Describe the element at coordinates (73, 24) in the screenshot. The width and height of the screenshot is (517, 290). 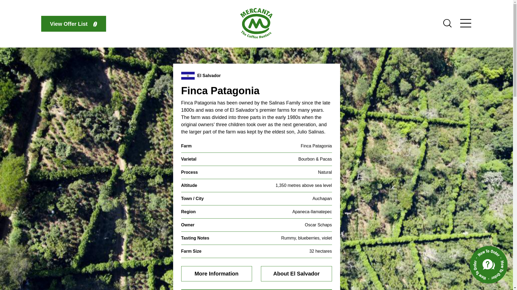
I see `Offer List` at that location.